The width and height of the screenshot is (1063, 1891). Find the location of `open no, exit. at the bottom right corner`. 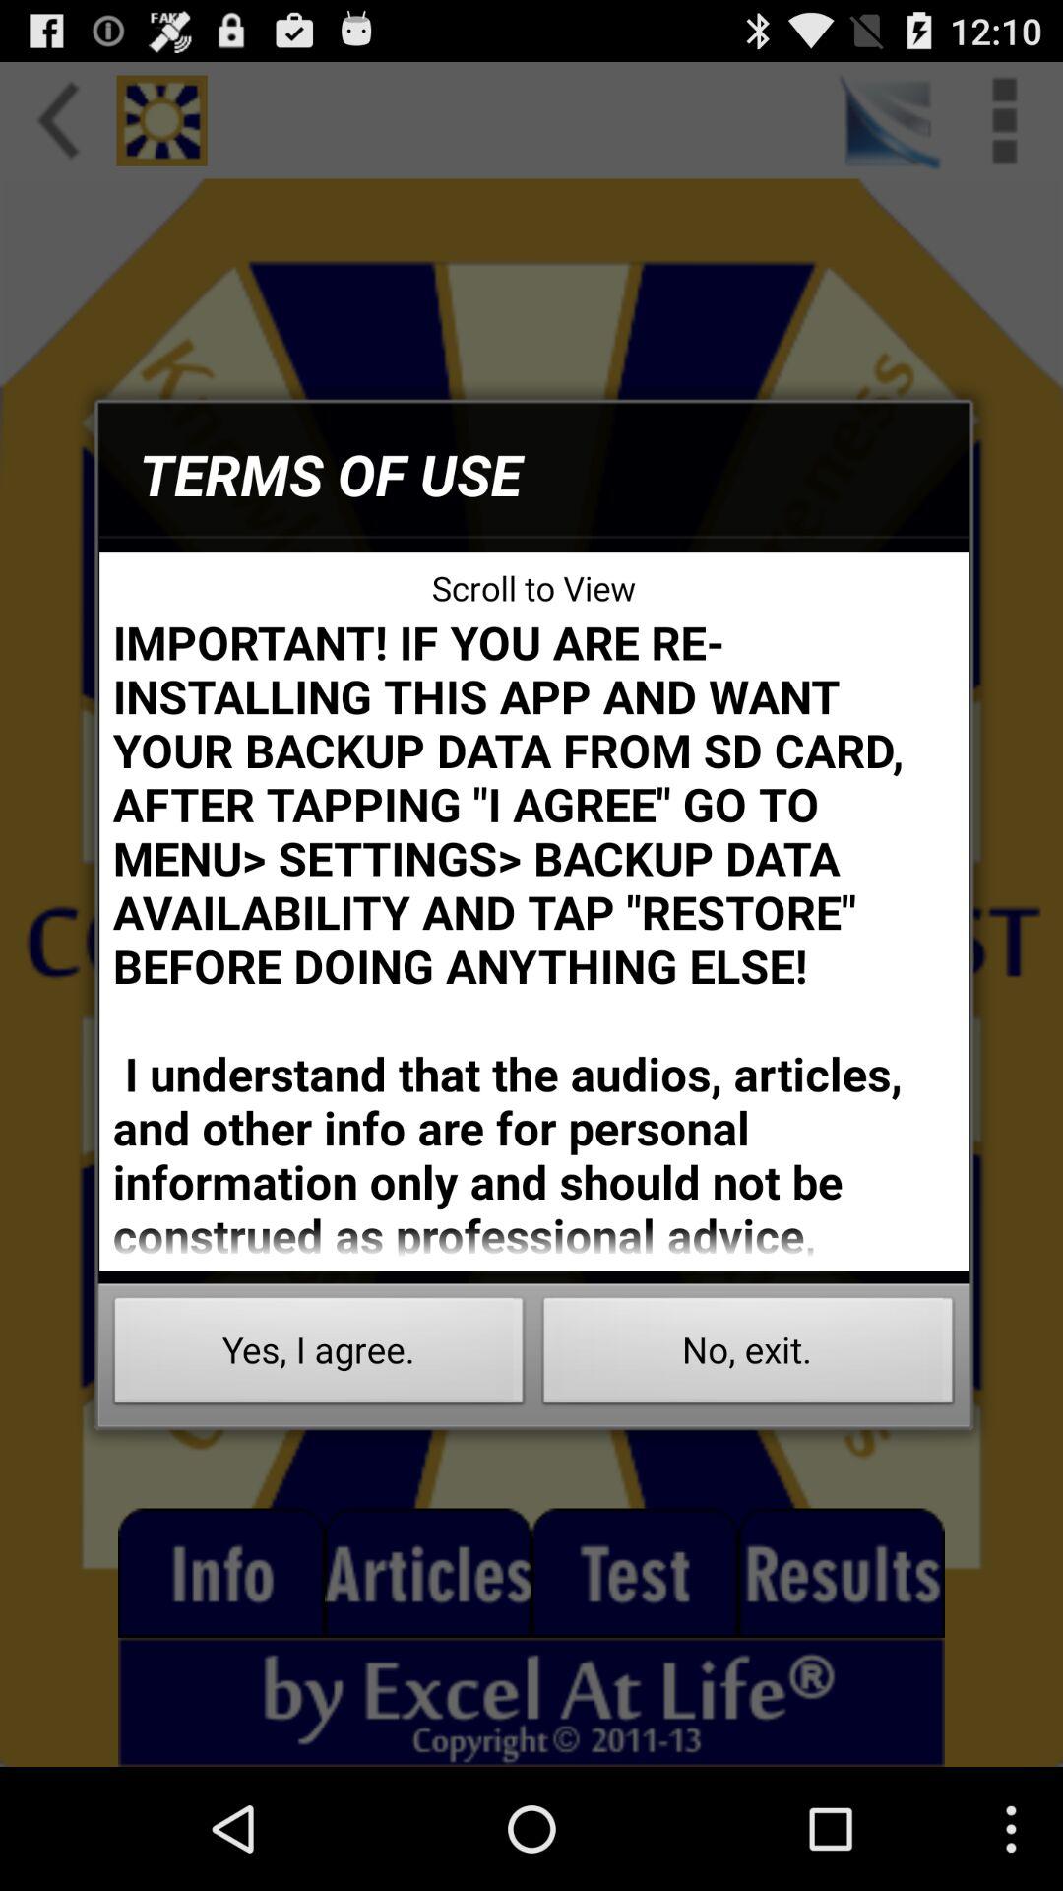

open no, exit. at the bottom right corner is located at coordinates (748, 1355).